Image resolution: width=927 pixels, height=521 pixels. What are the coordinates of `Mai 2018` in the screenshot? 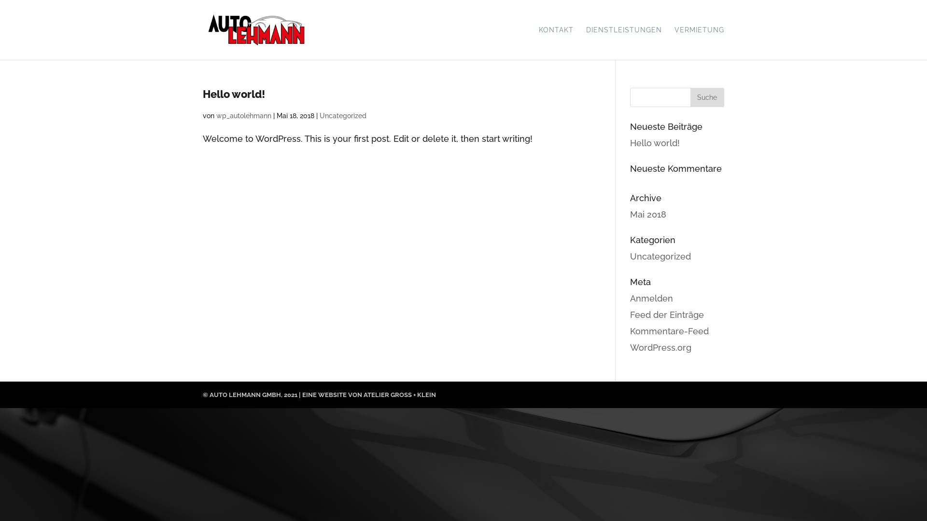 It's located at (648, 214).